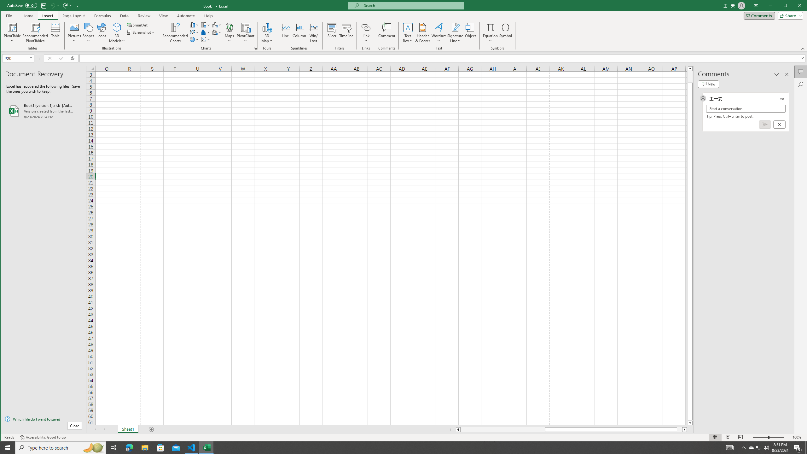 This screenshot has height=454, width=807. I want to click on Line, so click(285, 33).